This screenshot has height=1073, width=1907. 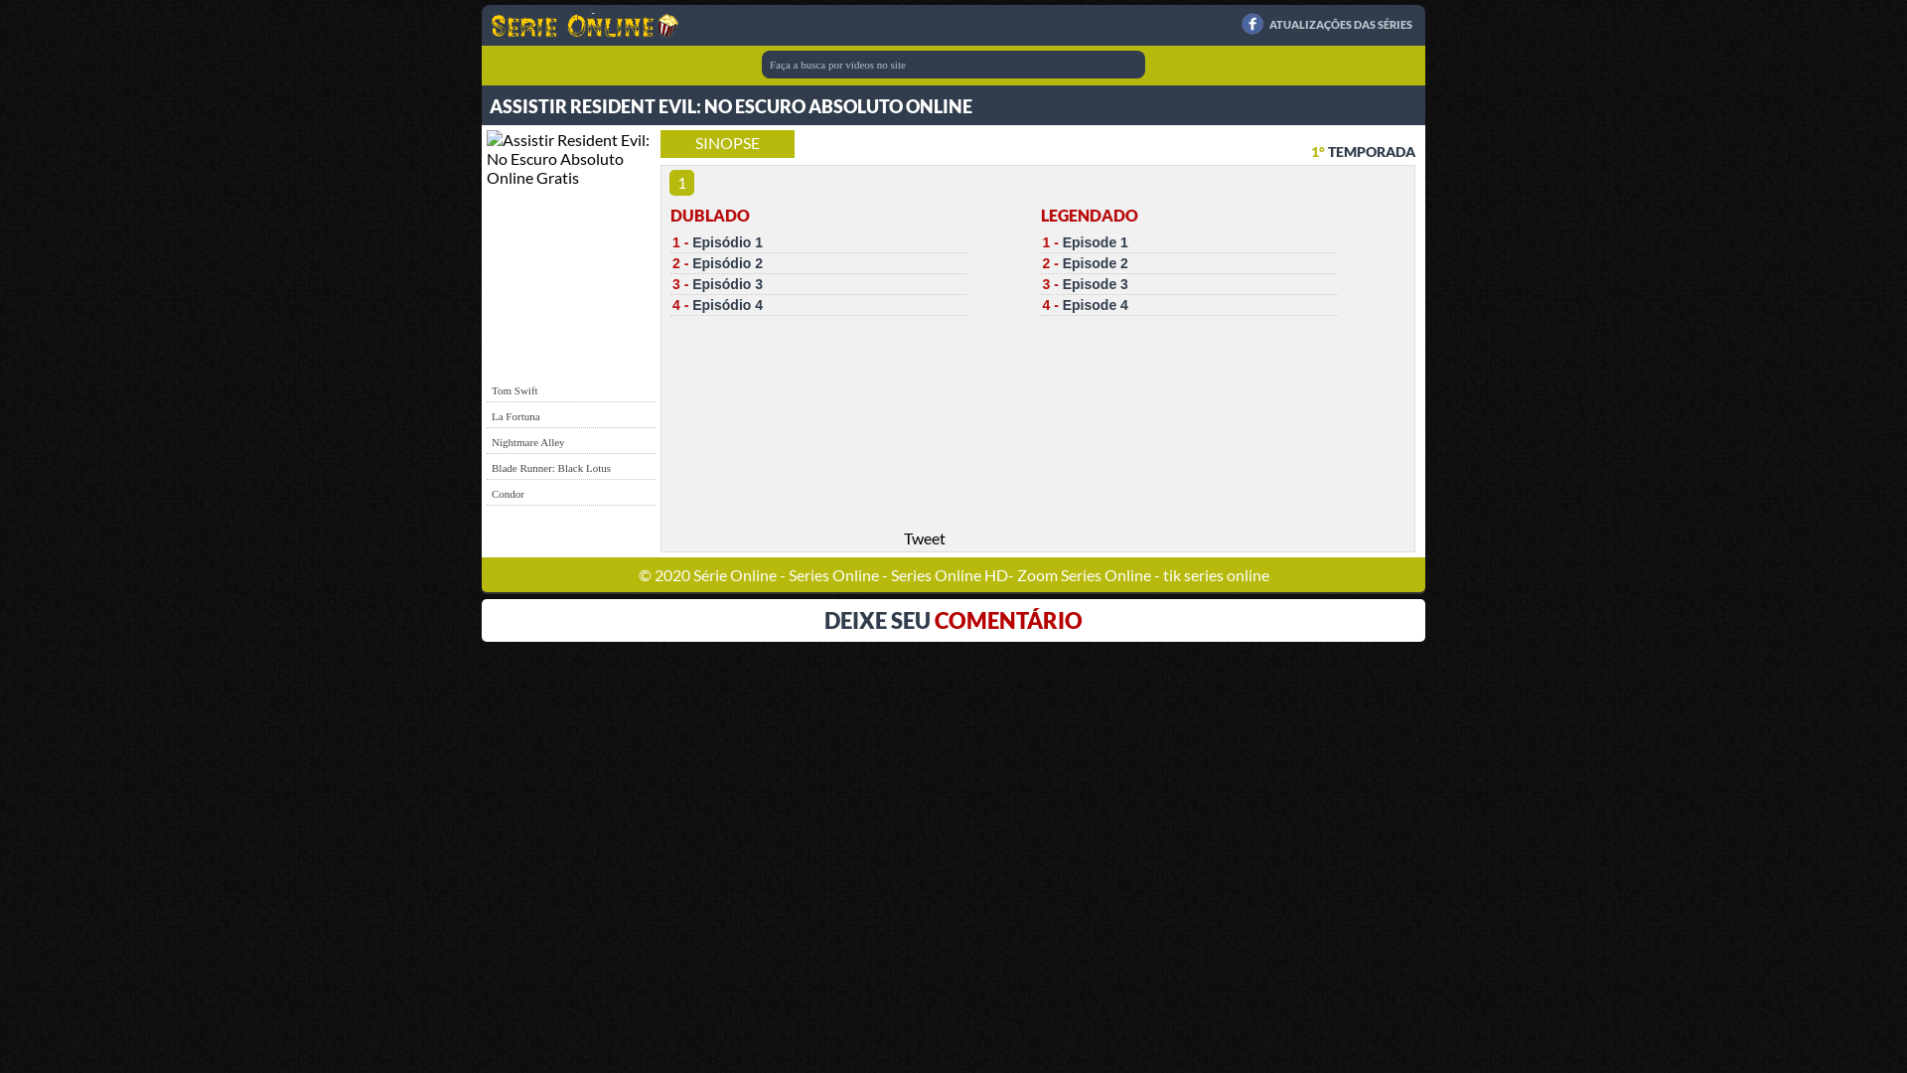 What do you see at coordinates (514, 390) in the screenshot?
I see `Tom Swift` at bounding box center [514, 390].